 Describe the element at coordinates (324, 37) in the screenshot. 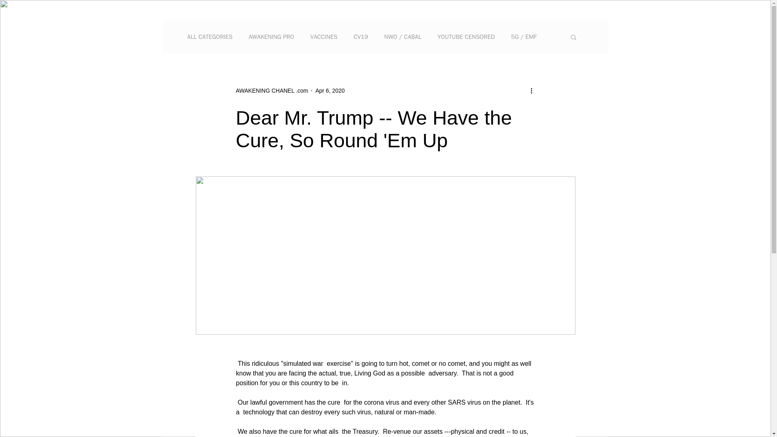

I see `VACCINES` at that location.